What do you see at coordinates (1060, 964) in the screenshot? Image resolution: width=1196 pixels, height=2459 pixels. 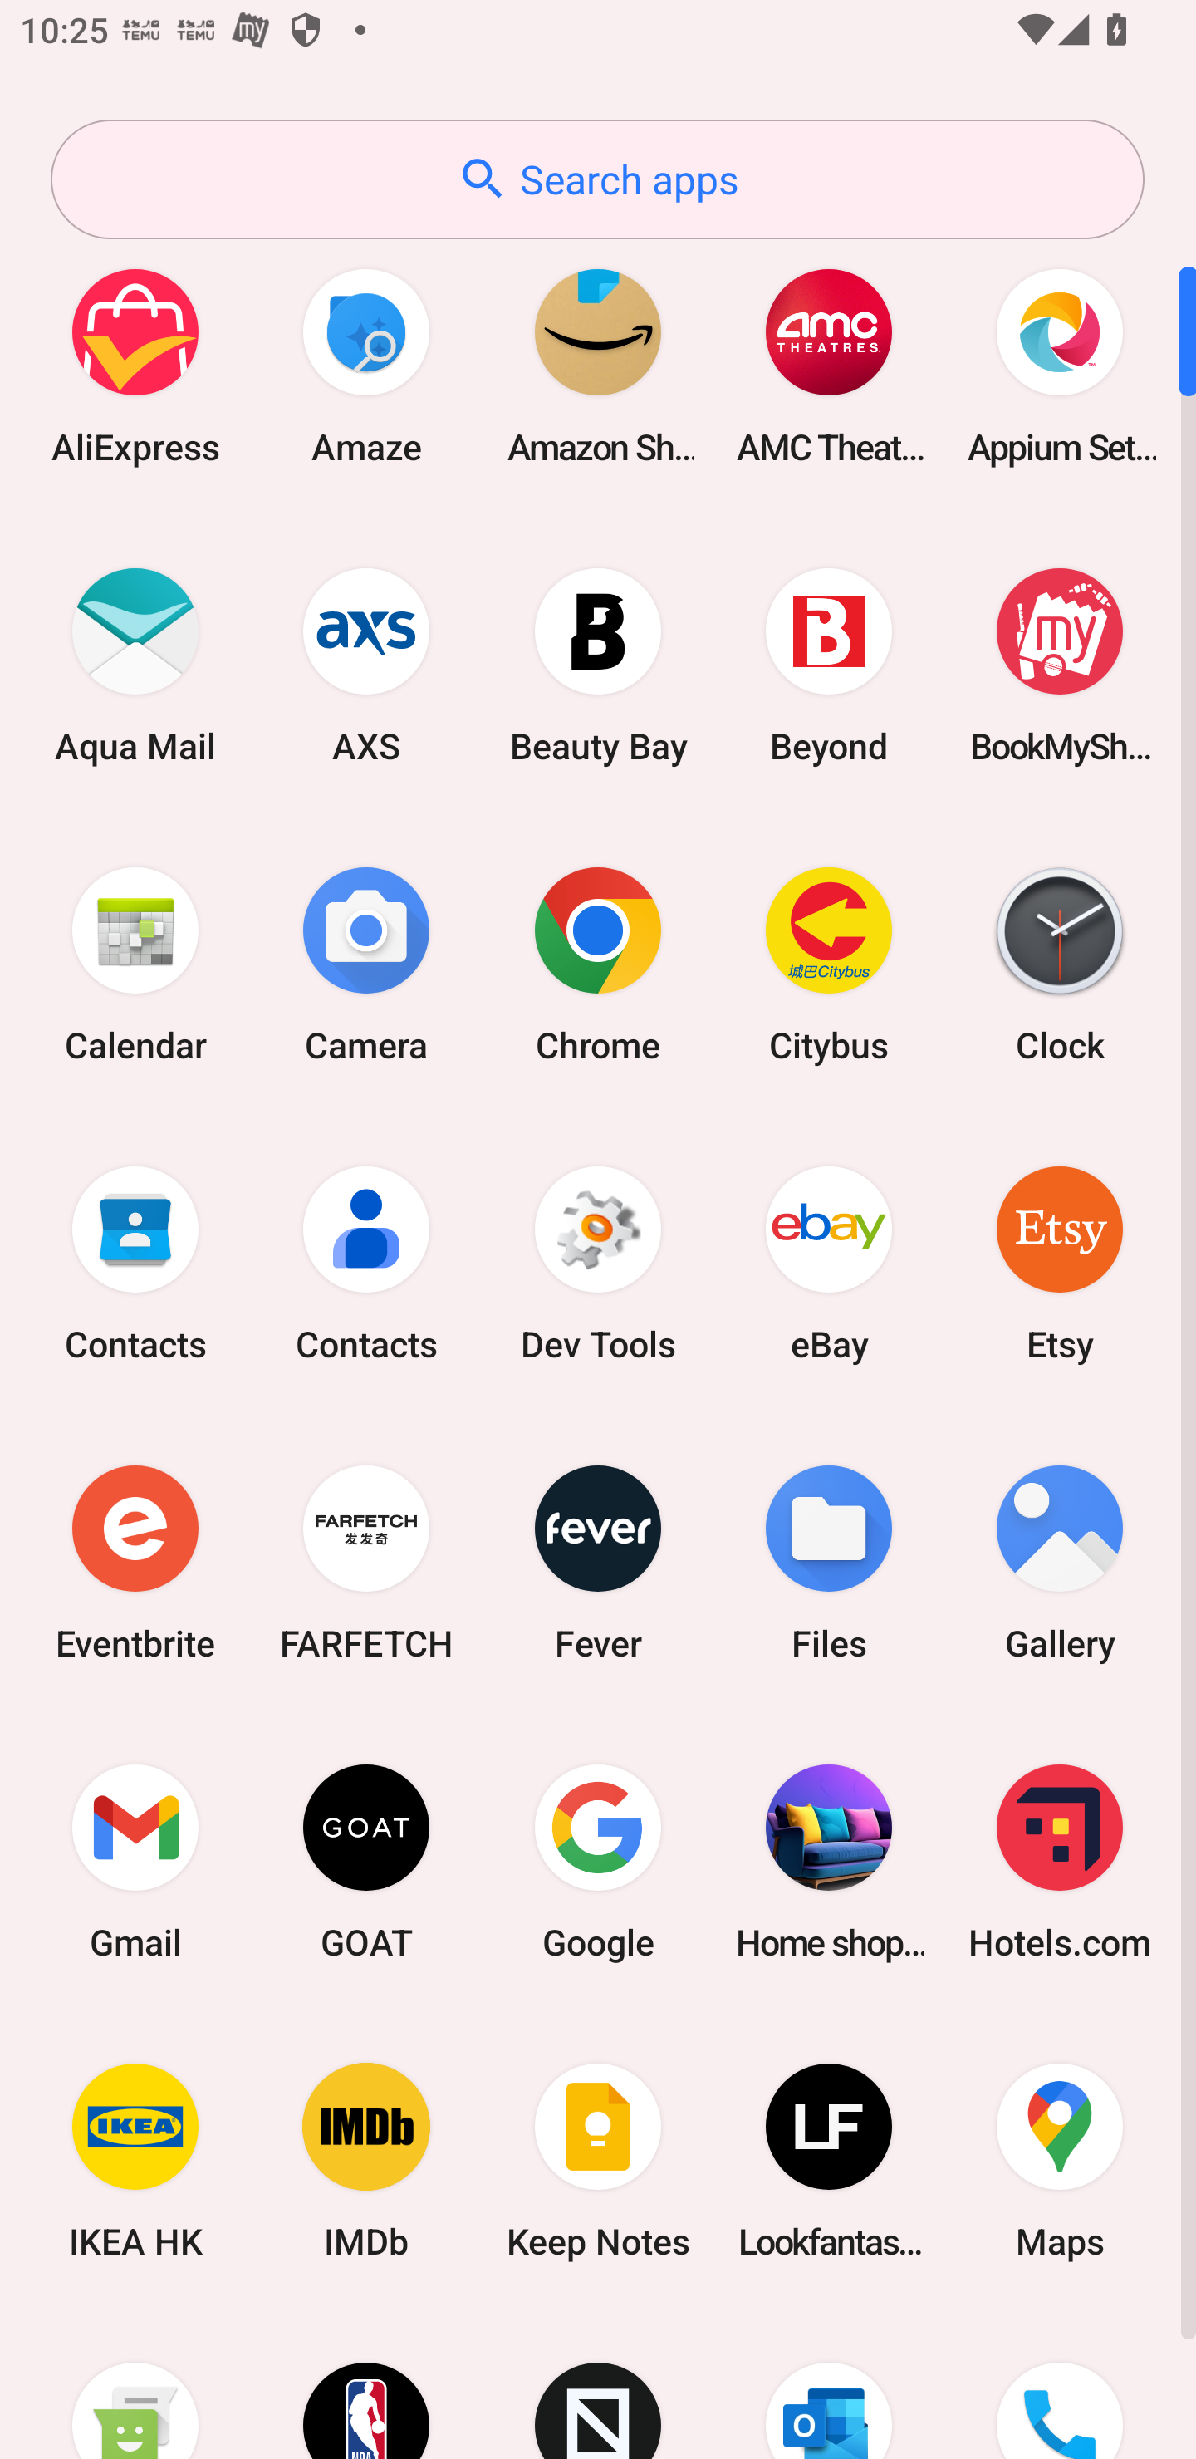 I see `Clock` at bounding box center [1060, 964].